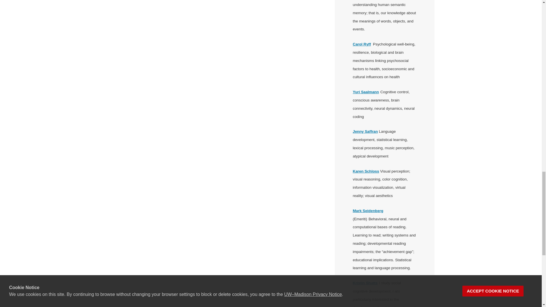 Image resolution: width=546 pixels, height=307 pixels. What do you see at coordinates (368, 211) in the screenshot?
I see `Mark S. Seidenberg Faculty-Staff Page` at bounding box center [368, 211].